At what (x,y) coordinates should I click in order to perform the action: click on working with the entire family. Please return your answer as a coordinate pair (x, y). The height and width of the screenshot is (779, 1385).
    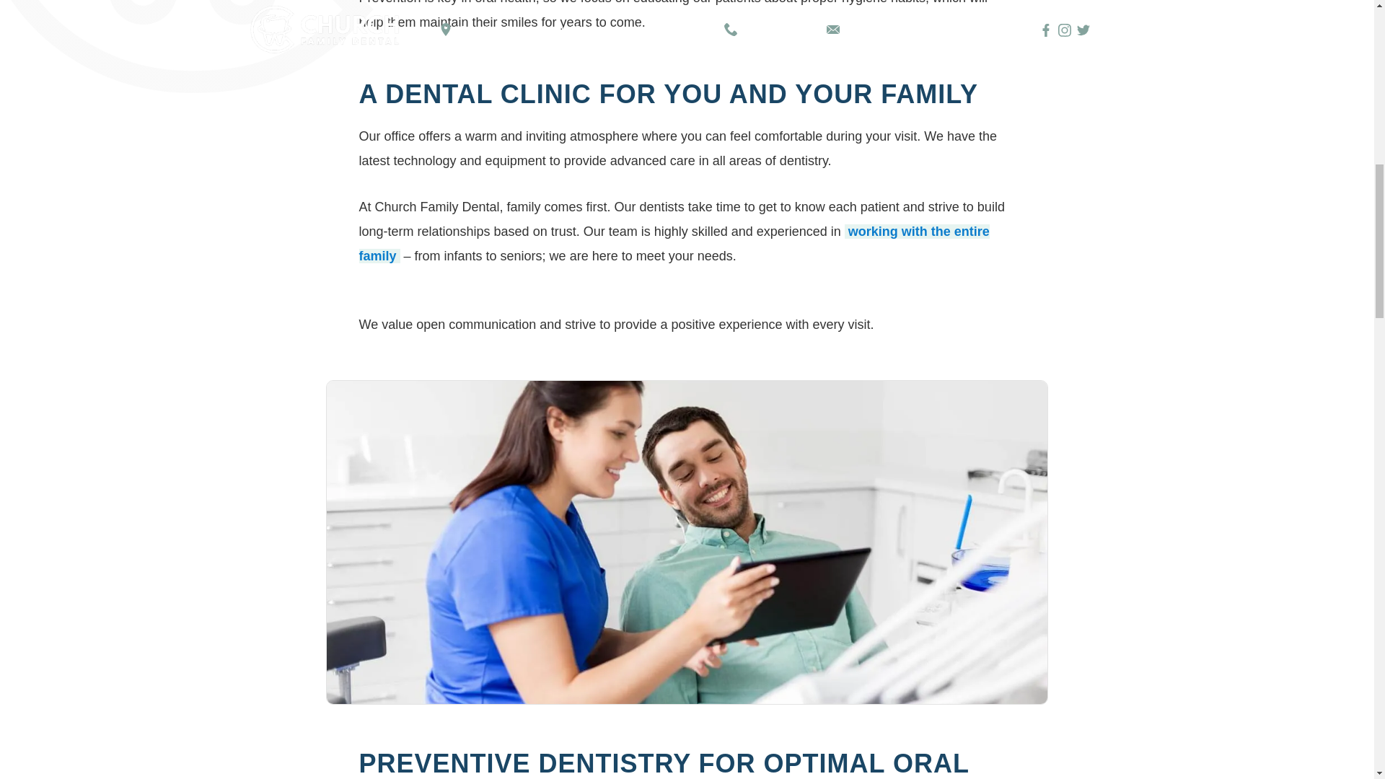
    Looking at the image, I should click on (674, 244).